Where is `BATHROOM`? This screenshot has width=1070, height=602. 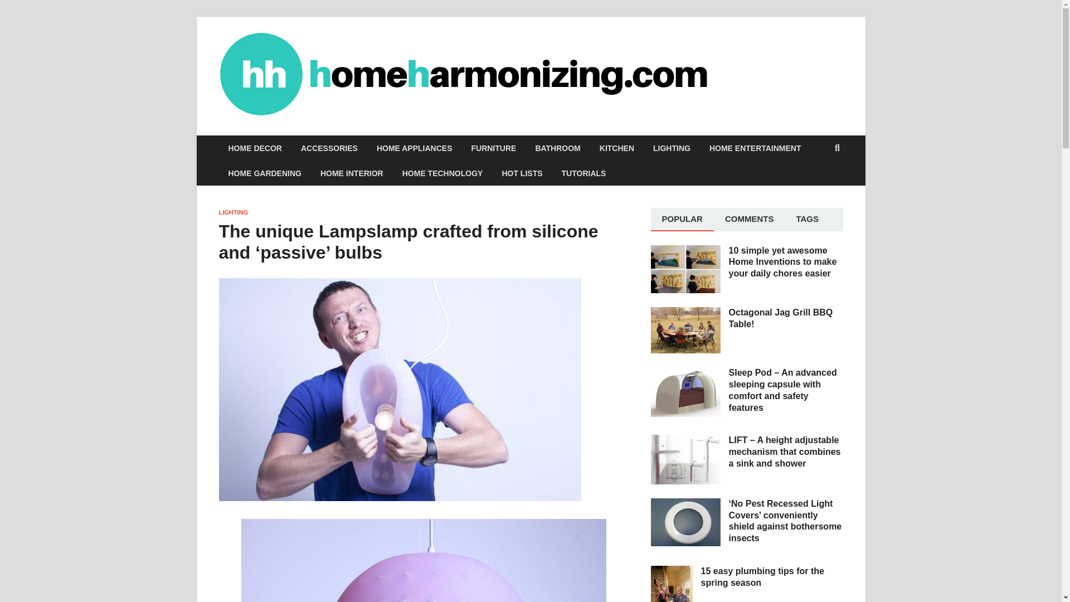
BATHROOM is located at coordinates (557, 148).